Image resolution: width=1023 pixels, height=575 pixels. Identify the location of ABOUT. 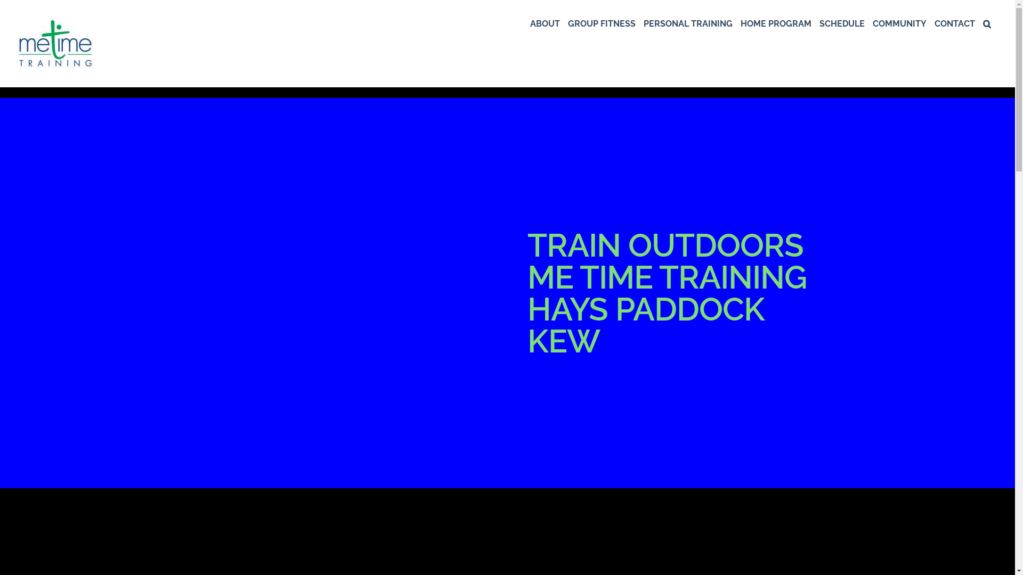
(545, 23).